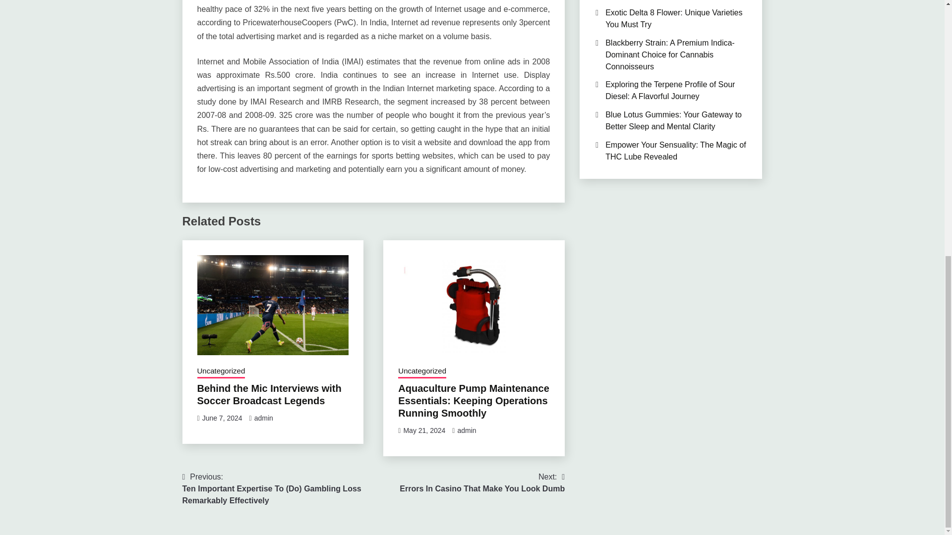 This screenshot has height=535, width=952. What do you see at coordinates (482, 483) in the screenshot?
I see `Uncategorized` at bounding box center [482, 483].